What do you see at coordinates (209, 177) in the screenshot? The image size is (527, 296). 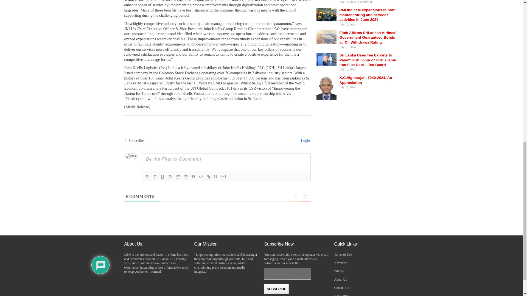 I see `Link` at bounding box center [209, 177].